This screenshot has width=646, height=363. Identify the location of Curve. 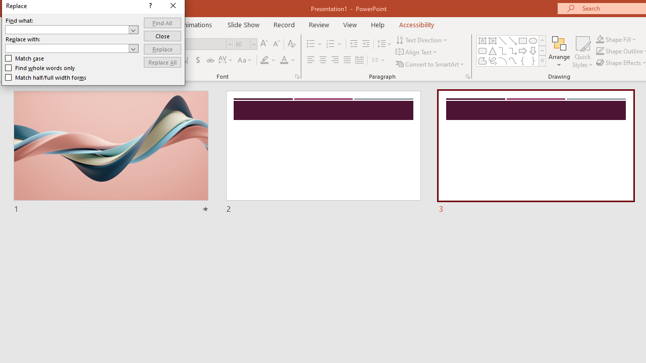
(513, 60).